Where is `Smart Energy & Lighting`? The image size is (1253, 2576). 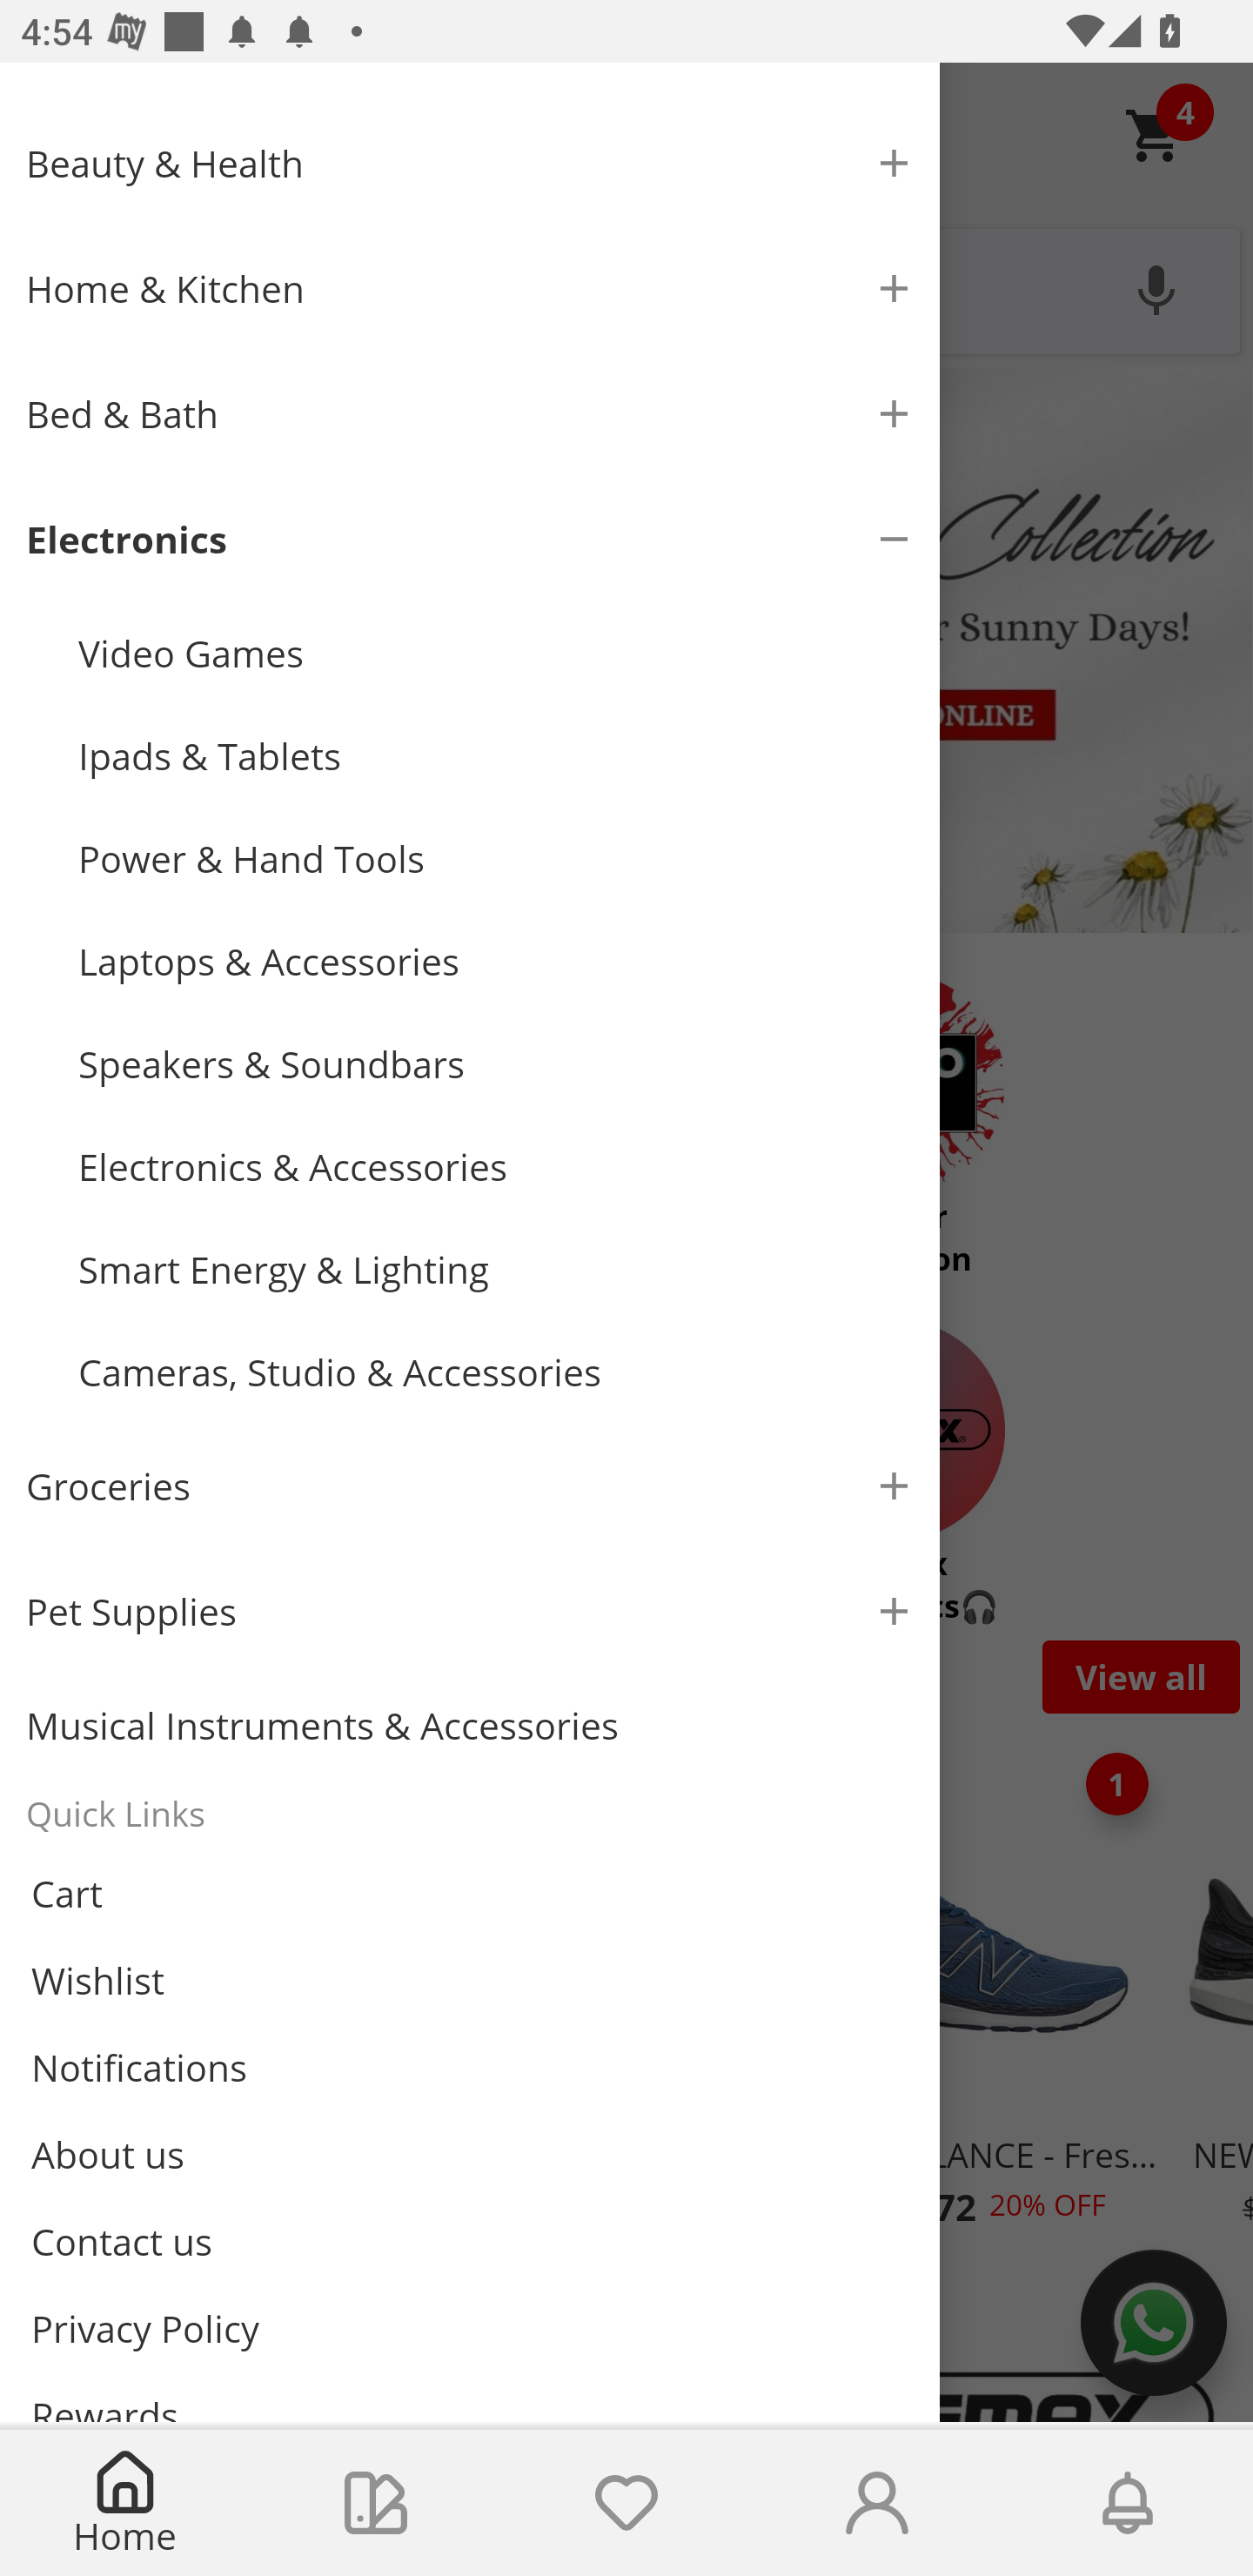
Smart Energy & Lighting is located at coordinates (496, 1270).